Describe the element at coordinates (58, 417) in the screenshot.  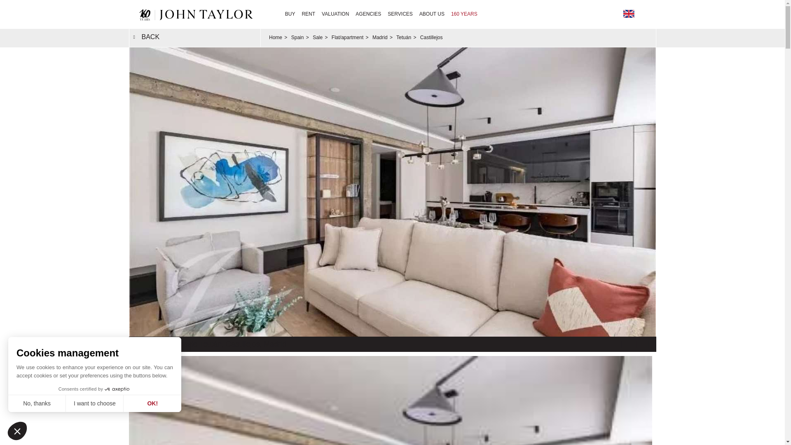
I see `0` at that location.